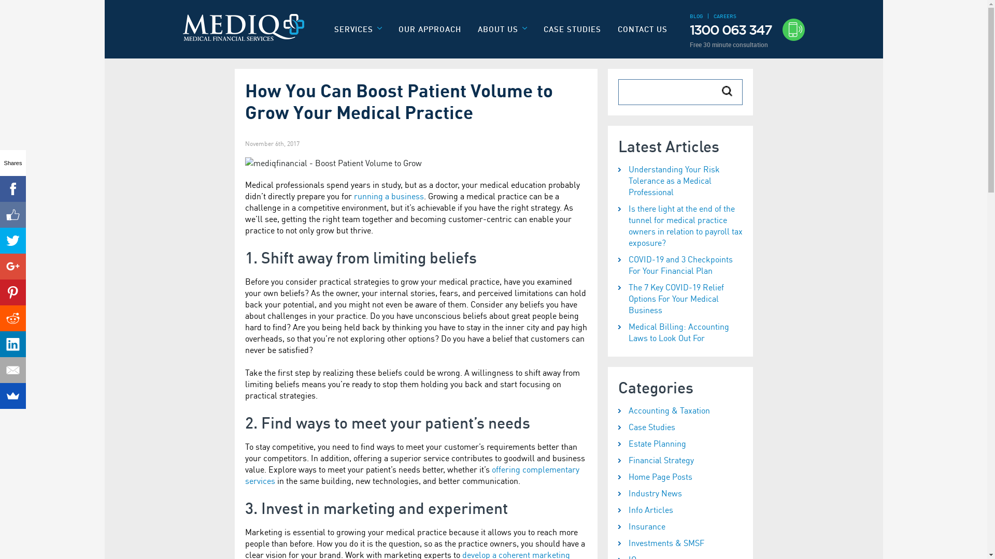 This screenshot has width=995, height=559. Describe the element at coordinates (503, 33) in the screenshot. I see `ABOUT US` at that location.